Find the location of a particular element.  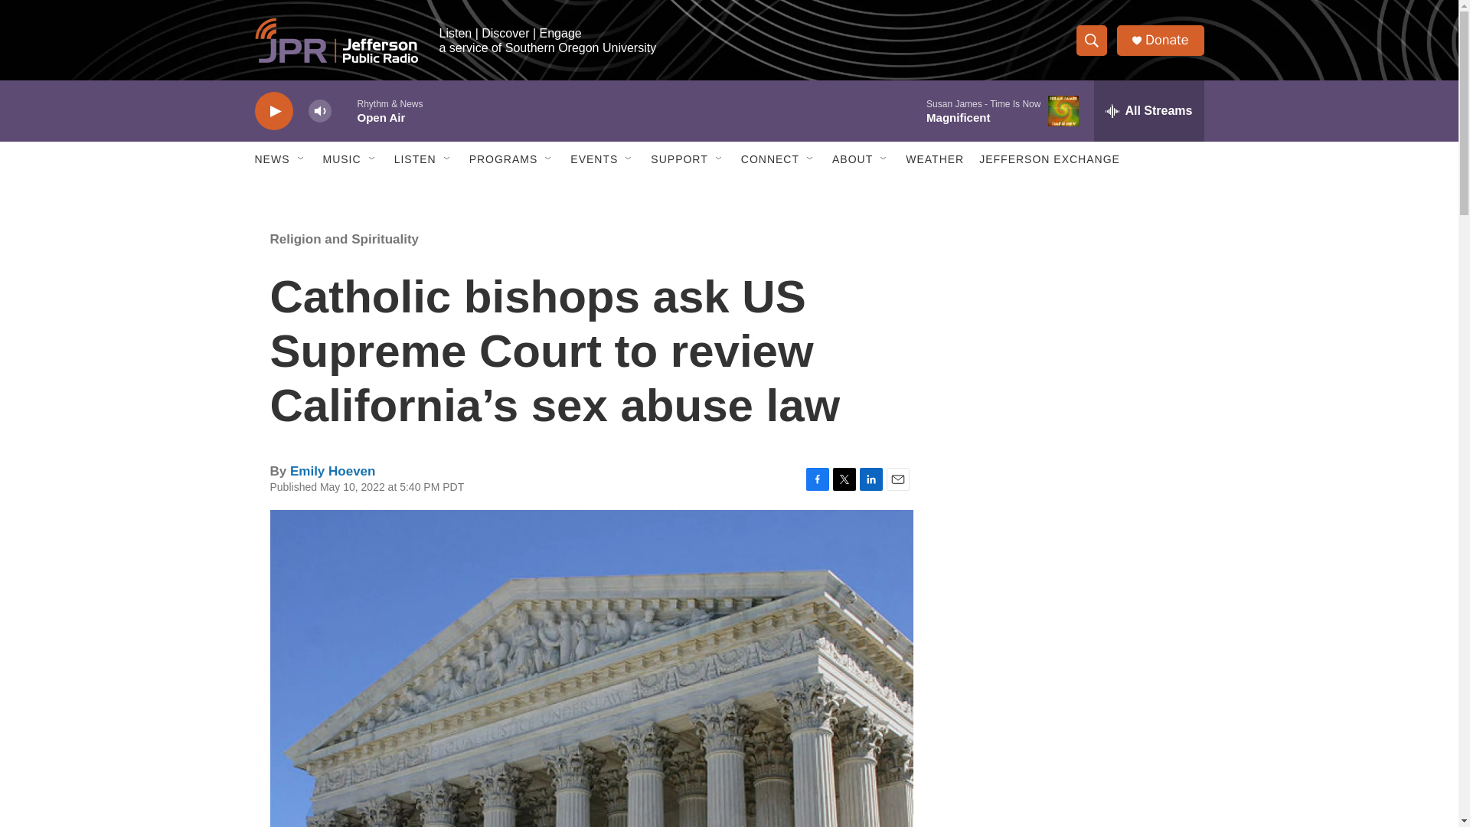

3rd party ad content is located at coordinates (1073, 320).